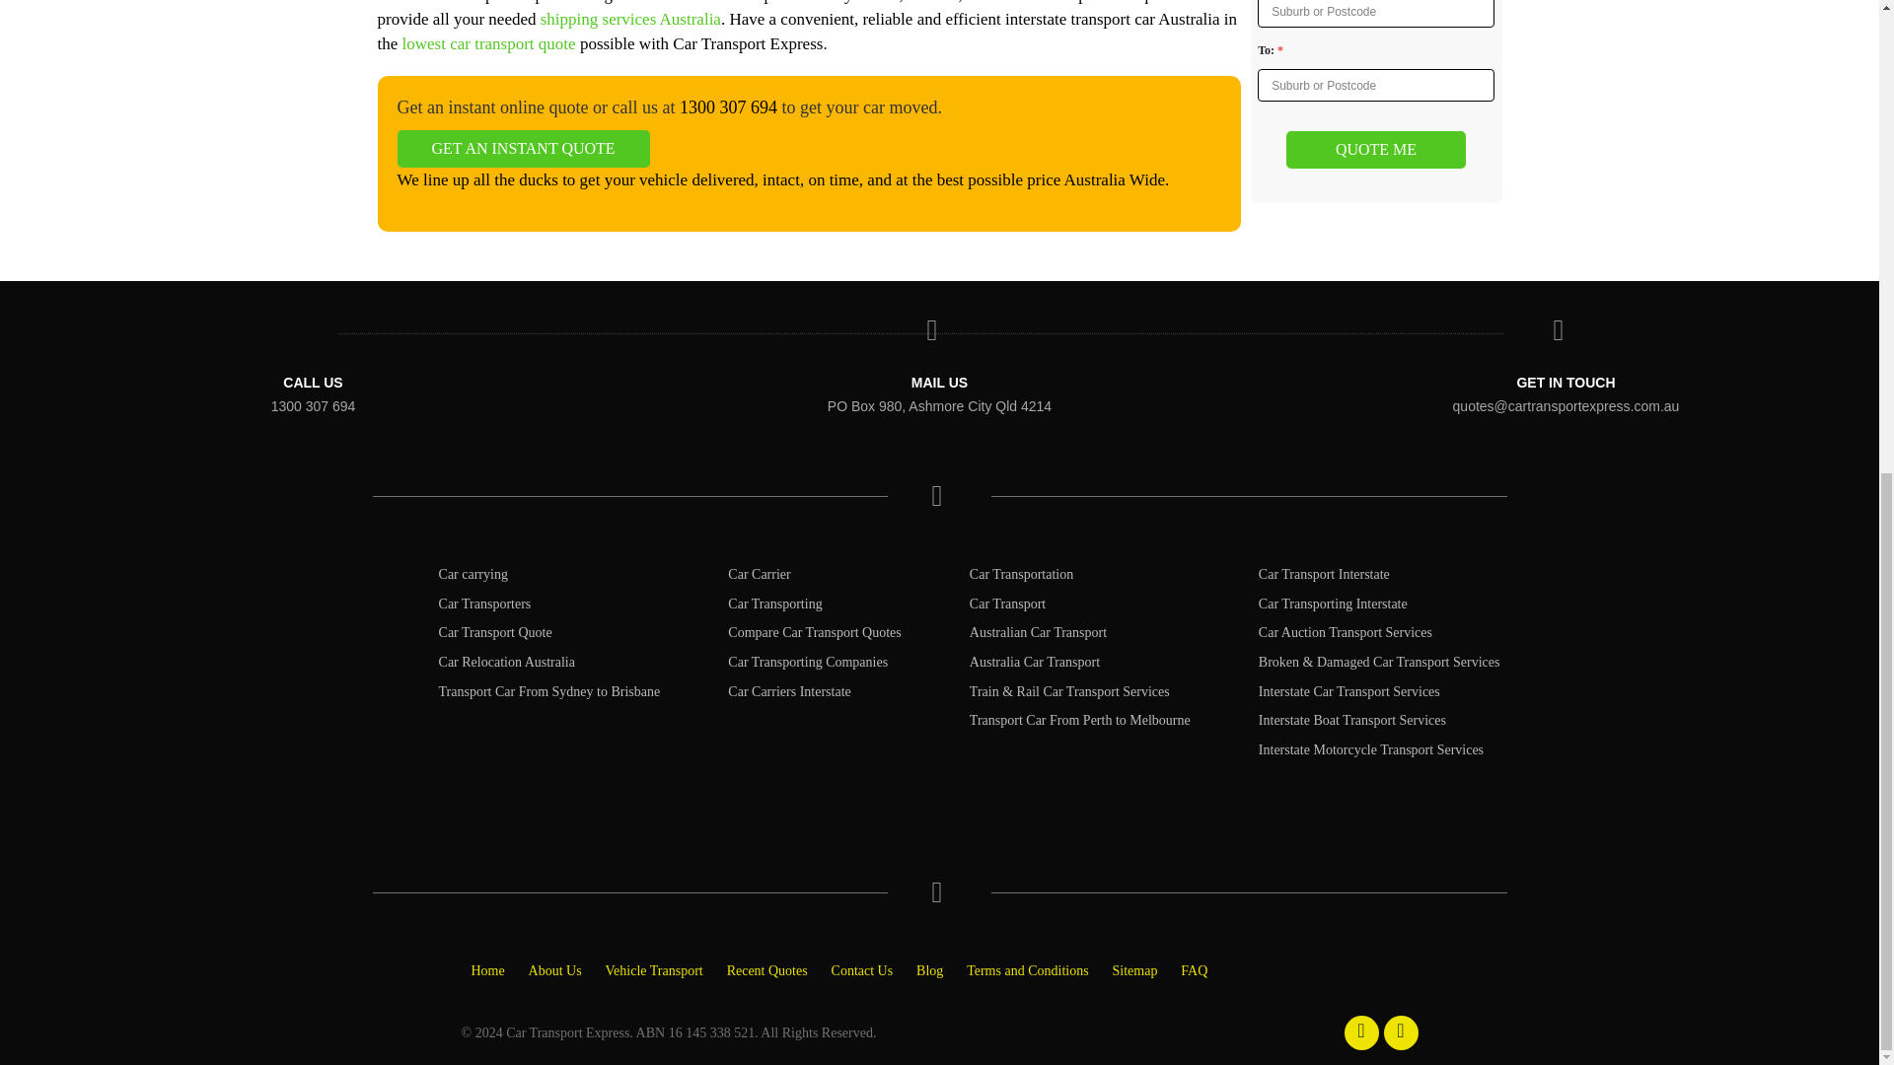 The image size is (1894, 1065). What do you see at coordinates (1375, 149) in the screenshot?
I see `QUOTE ME` at bounding box center [1375, 149].